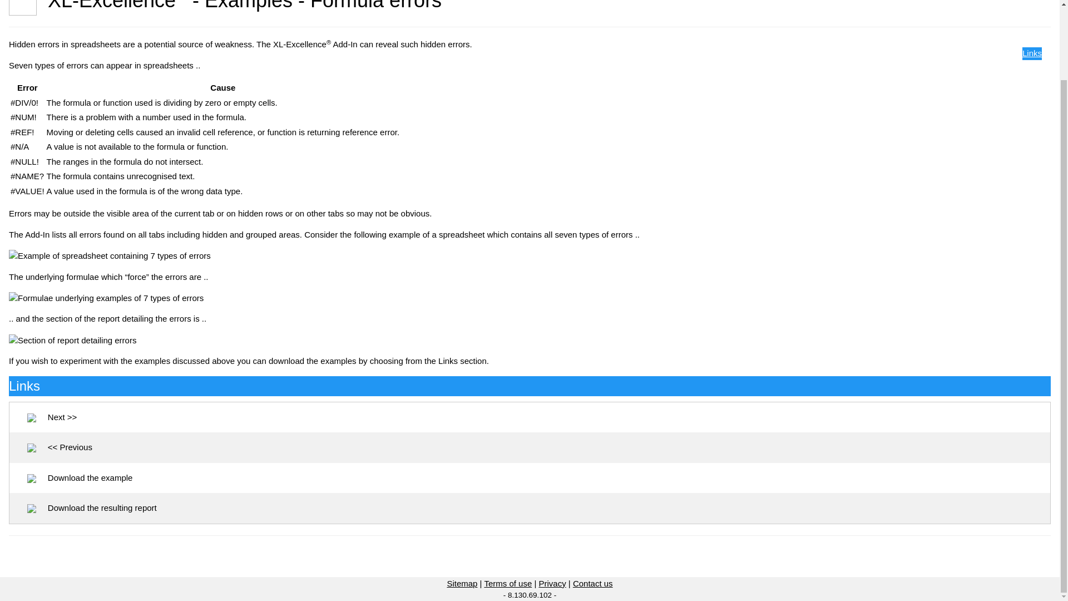 This screenshot has width=1068, height=601. Describe the element at coordinates (80, 477) in the screenshot. I see `     Download the example` at that location.